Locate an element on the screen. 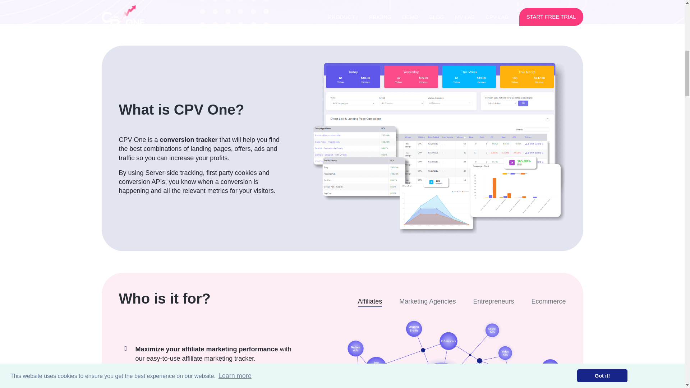 The width and height of the screenshot is (690, 388). Ecommerce is located at coordinates (548, 302).